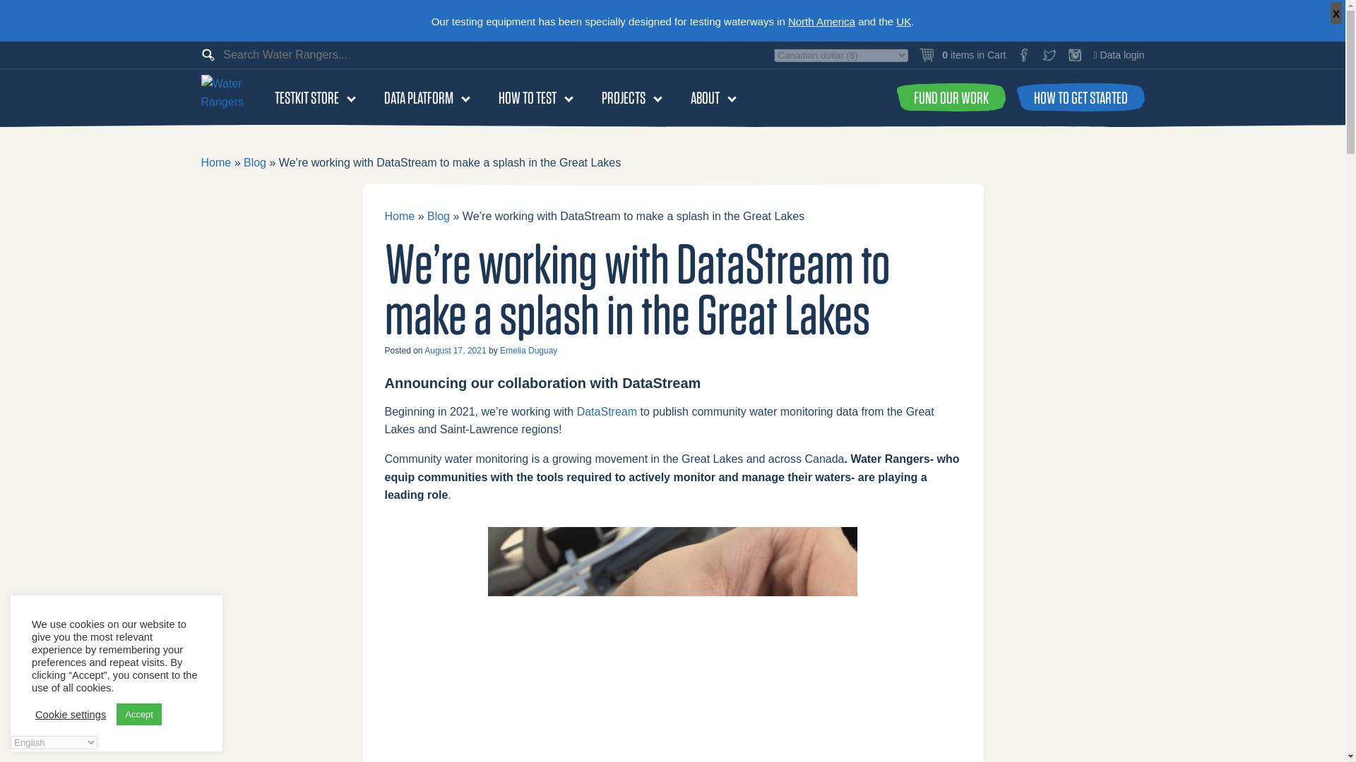 The image size is (1356, 762). What do you see at coordinates (418, 97) in the screenshot?
I see `DATA PLATFORM` at bounding box center [418, 97].